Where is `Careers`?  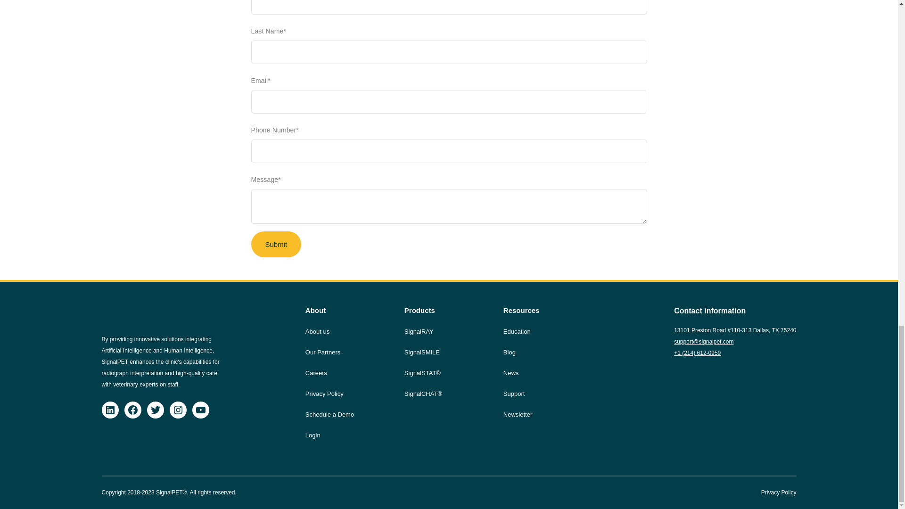
Careers is located at coordinates (316, 373).